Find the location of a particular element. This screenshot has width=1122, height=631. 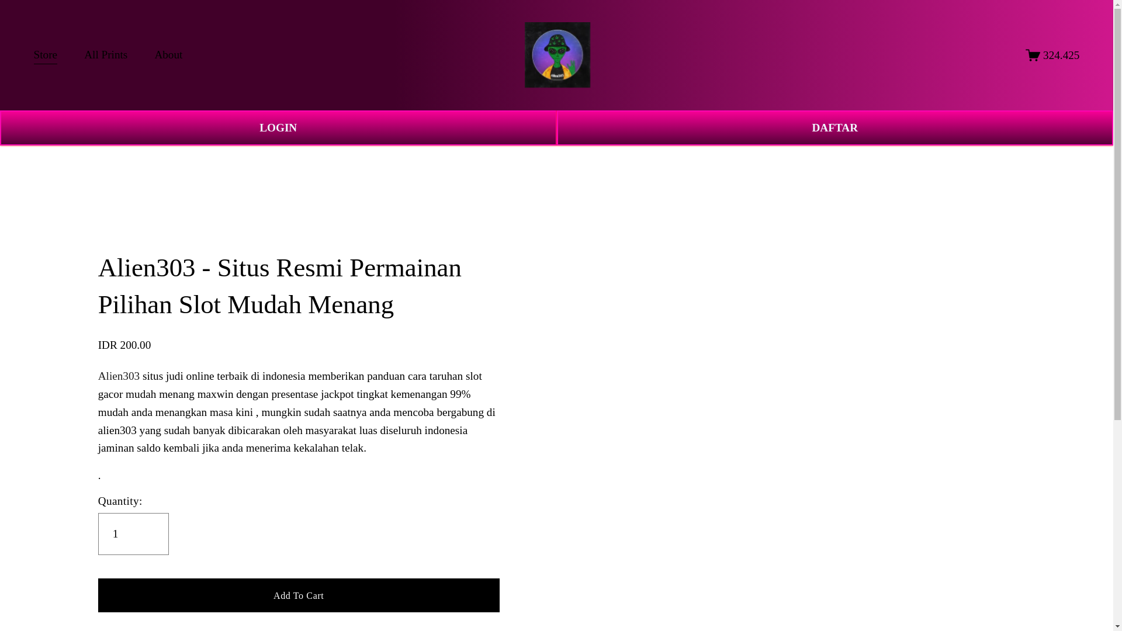

All Prints is located at coordinates (106, 55).